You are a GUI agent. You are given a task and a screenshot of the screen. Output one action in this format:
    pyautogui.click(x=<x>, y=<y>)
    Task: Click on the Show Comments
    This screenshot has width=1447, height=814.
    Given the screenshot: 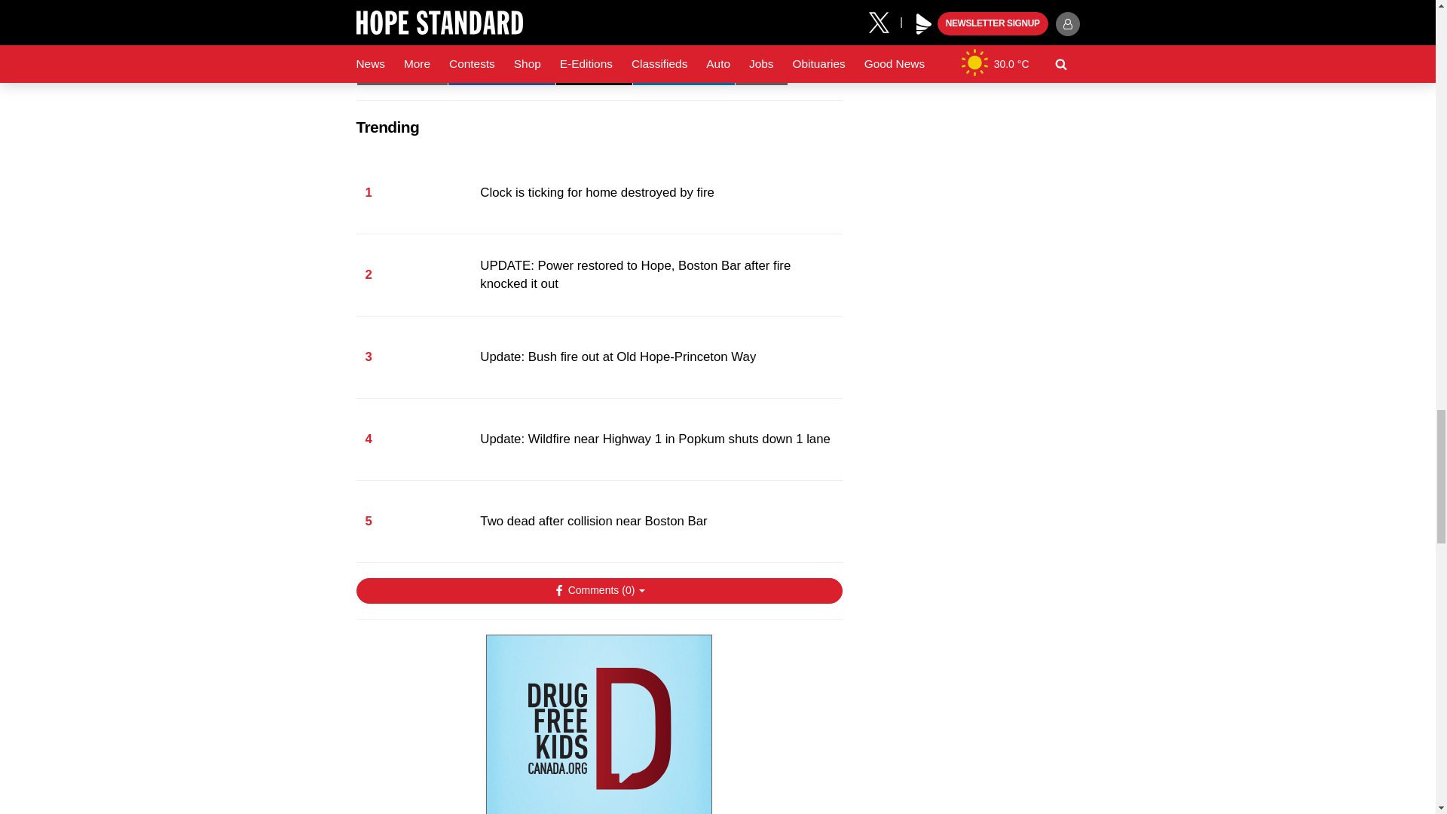 What is the action you would take?
    pyautogui.click(x=598, y=591)
    